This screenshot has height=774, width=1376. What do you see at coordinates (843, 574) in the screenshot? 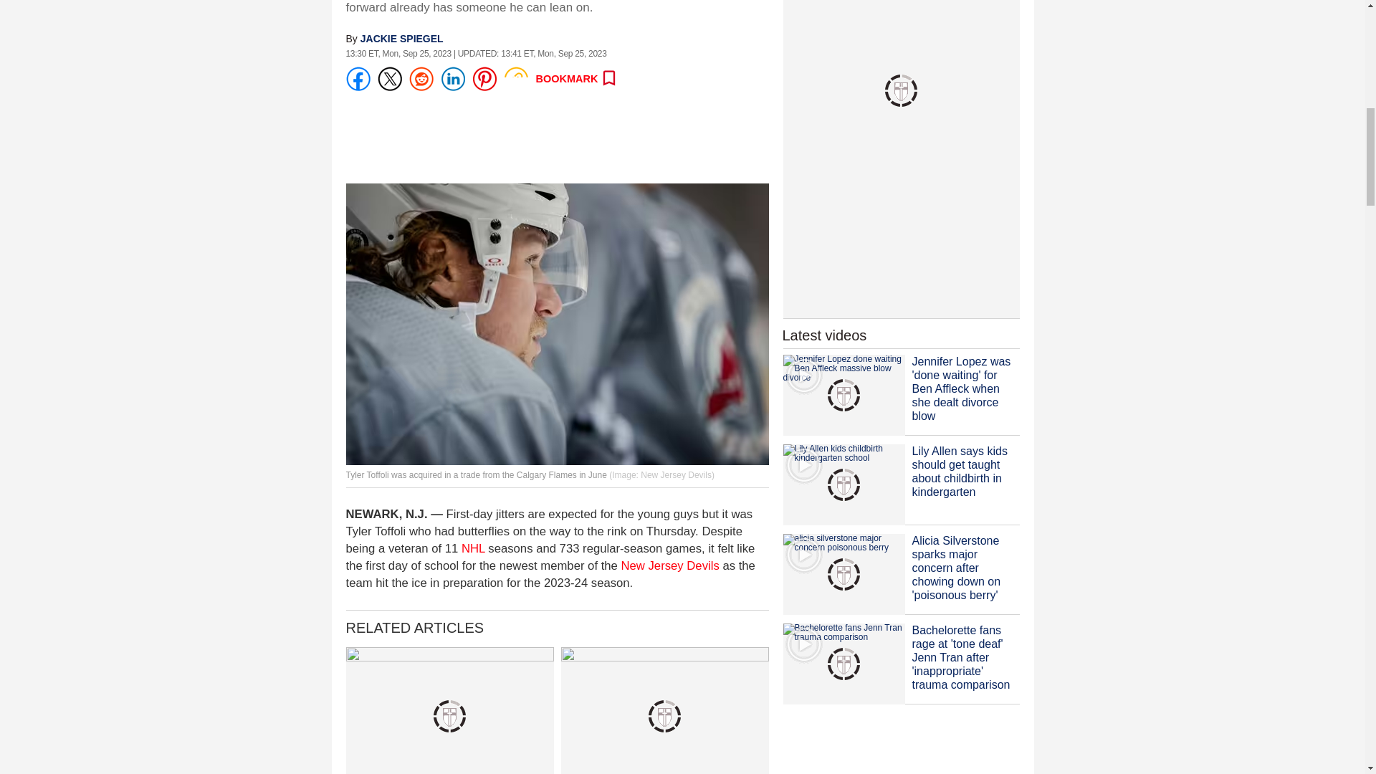
I see `alicia silverstone major concern poisonous berry ` at bounding box center [843, 574].